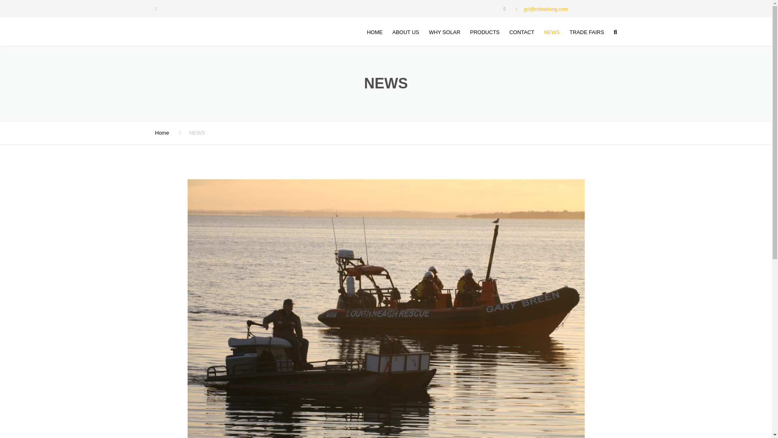 The height and width of the screenshot is (438, 778). I want to click on TRADE FAIRS, so click(587, 32).